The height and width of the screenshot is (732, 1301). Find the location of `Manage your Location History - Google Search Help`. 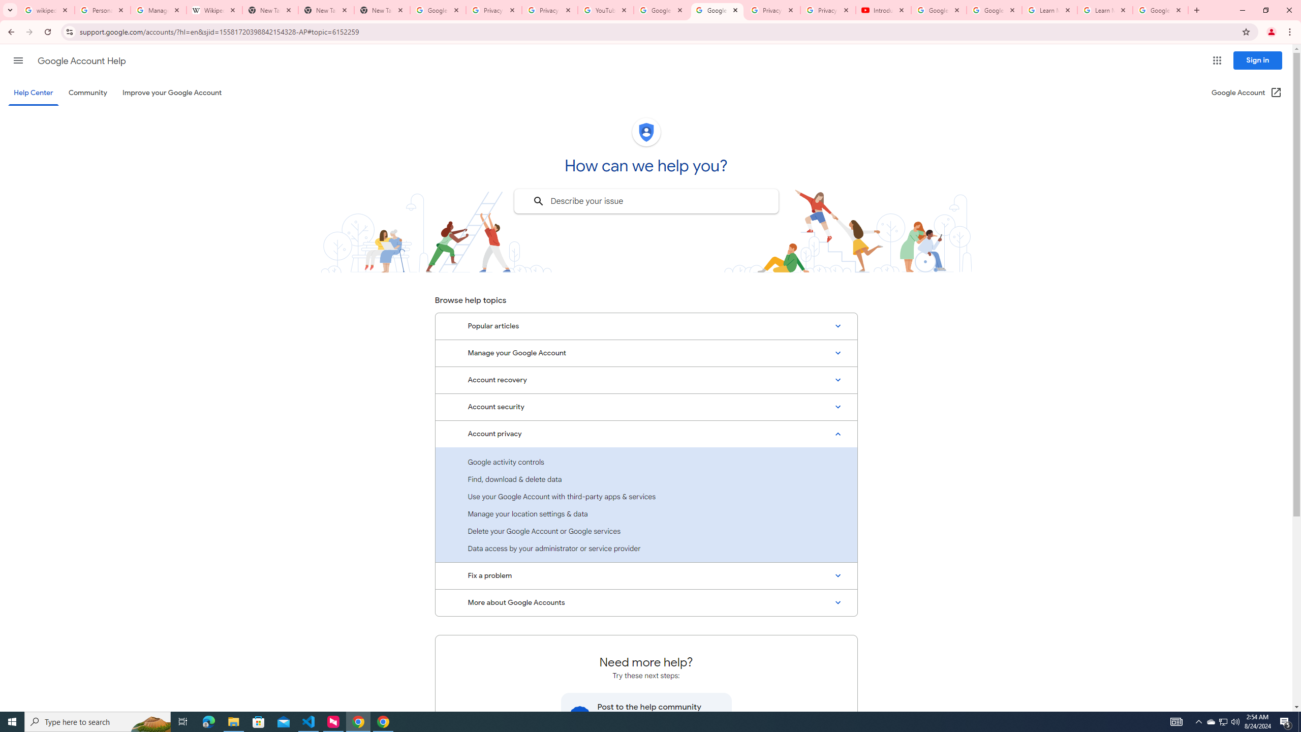

Manage your Location History - Google Search Help is located at coordinates (159, 10).